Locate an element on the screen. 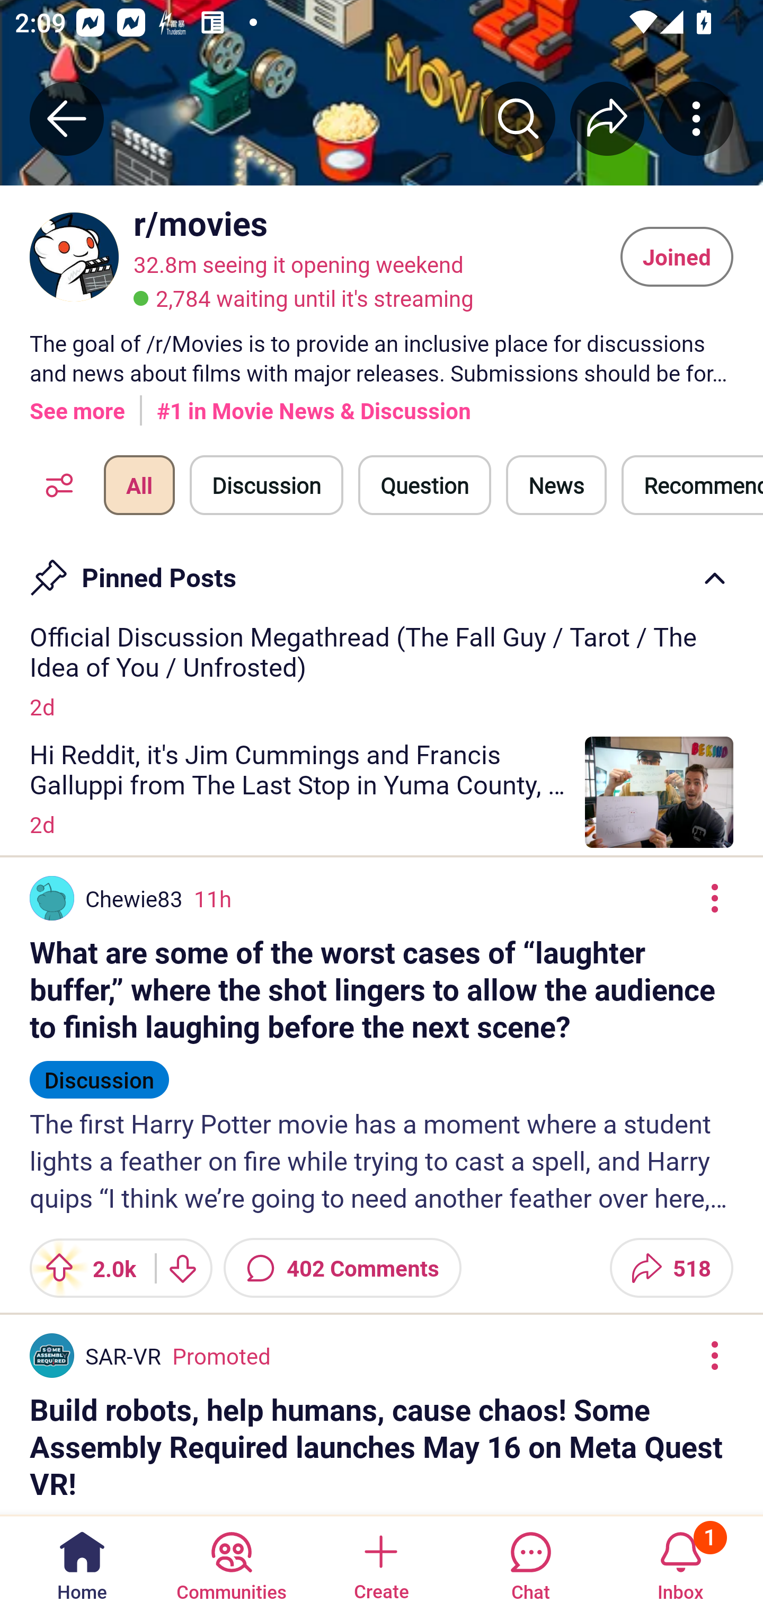 This screenshot has width=763, height=1611. Back is located at coordinates (67, 118).